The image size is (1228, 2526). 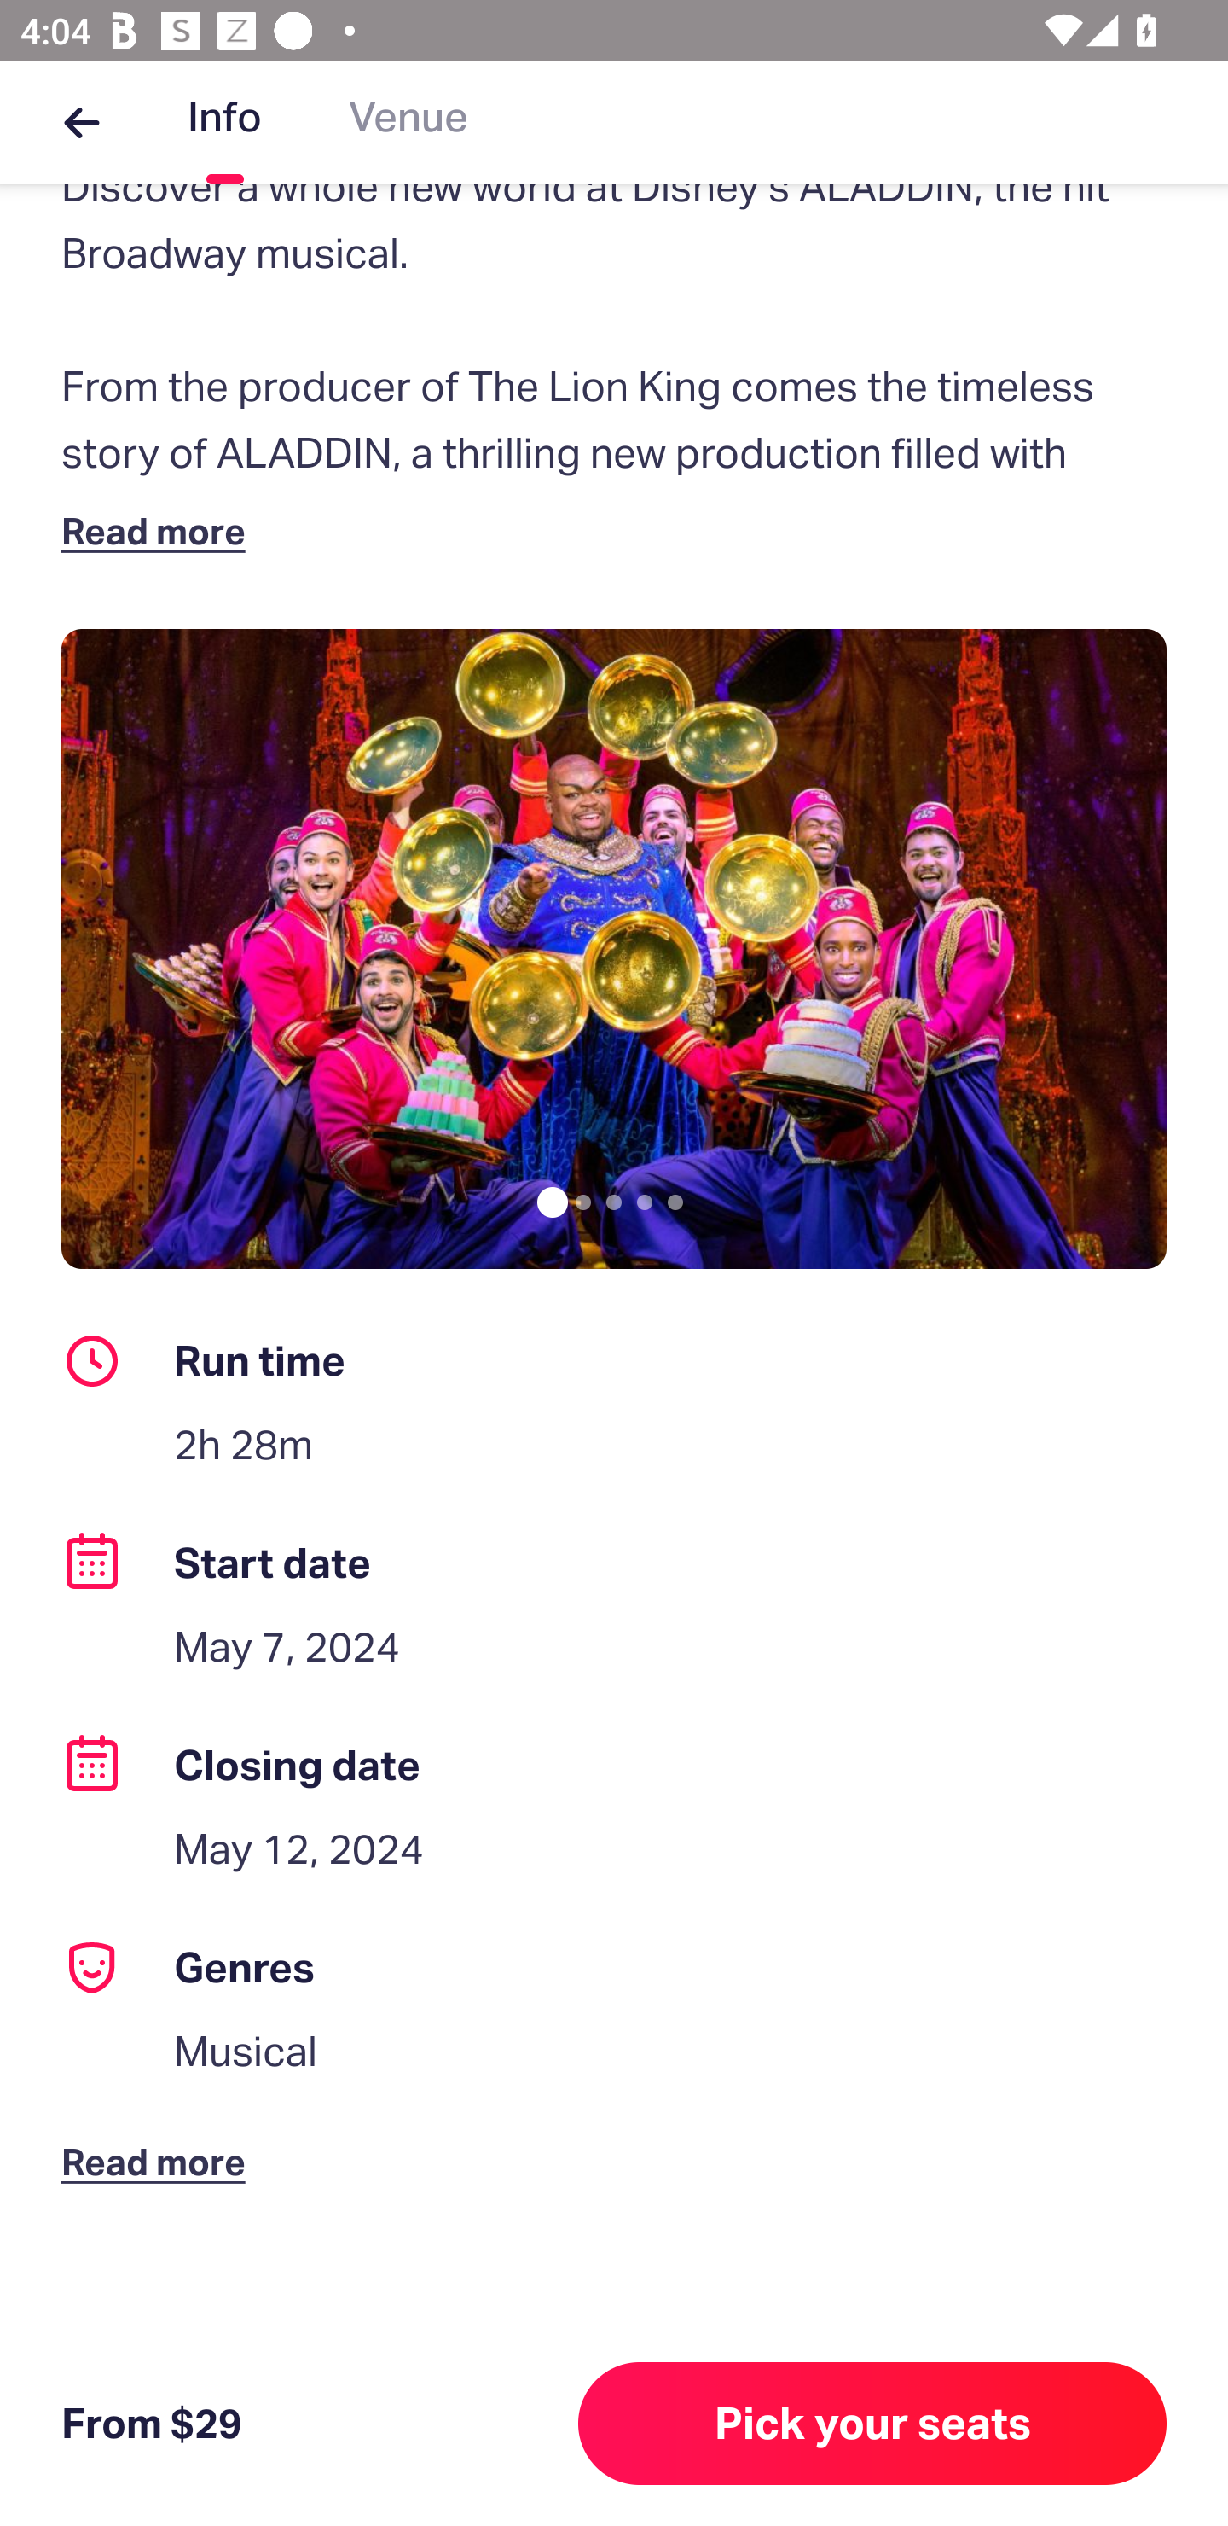 What do you see at coordinates (408, 123) in the screenshot?
I see `Venue` at bounding box center [408, 123].